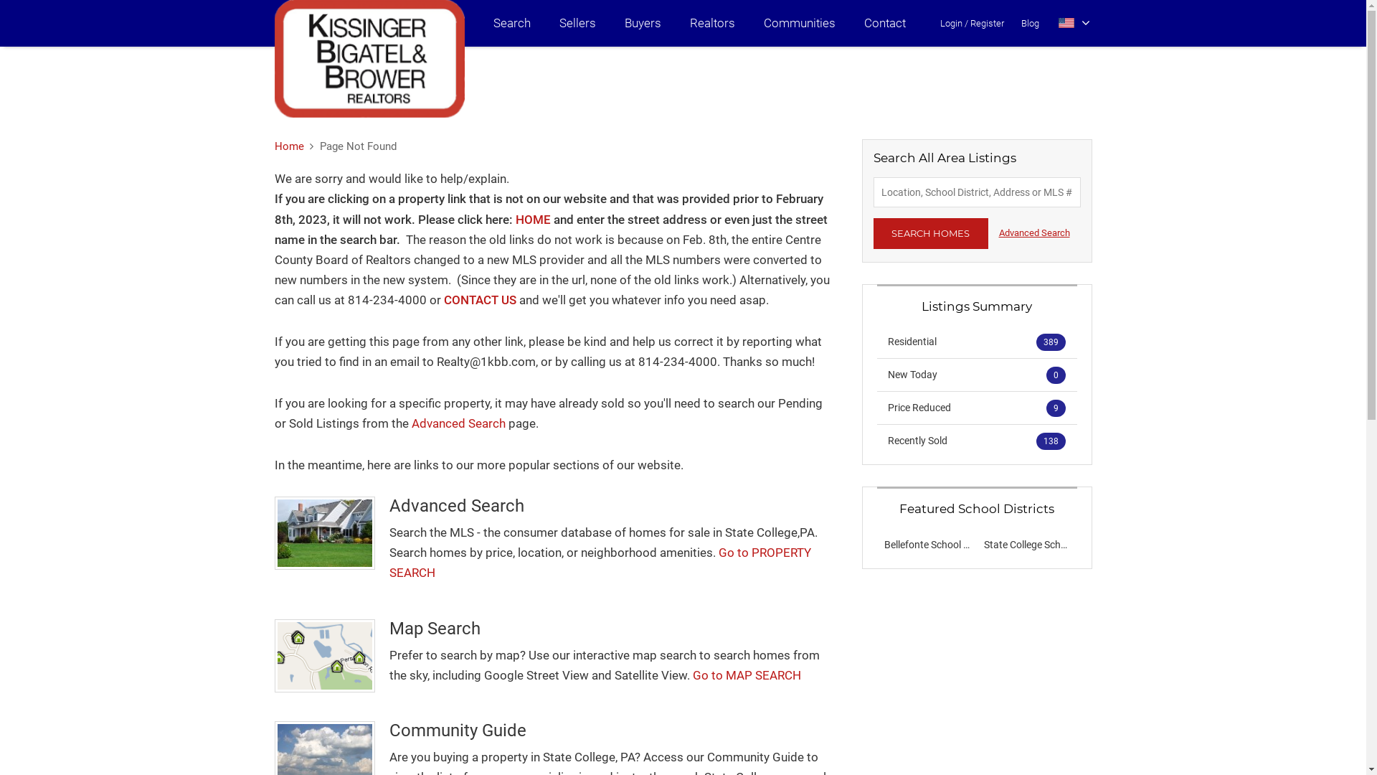 The image size is (1377, 775). What do you see at coordinates (1034, 233) in the screenshot?
I see `Advanced Search` at bounding box center [1034, 233].